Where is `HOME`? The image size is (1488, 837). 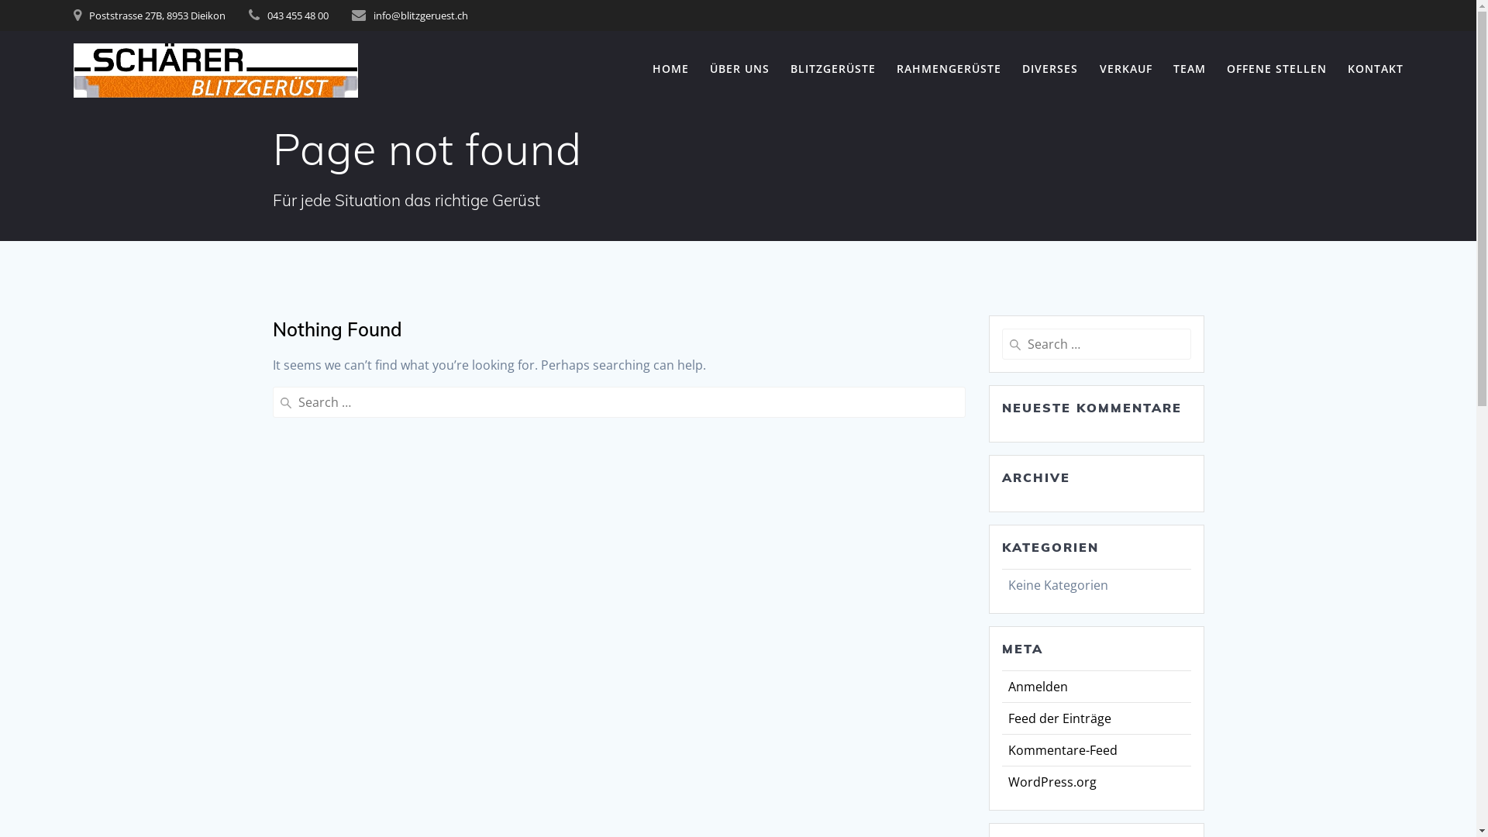 HOME is located at coordinates (671, 70).